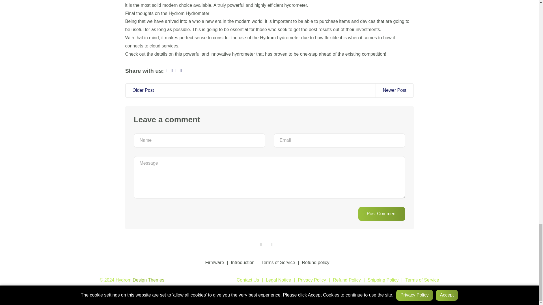 This screenshot has height=305, width=543. Describe the element at coordinates (149, 289) in the screenshot. I see `Mastercard` at that location.